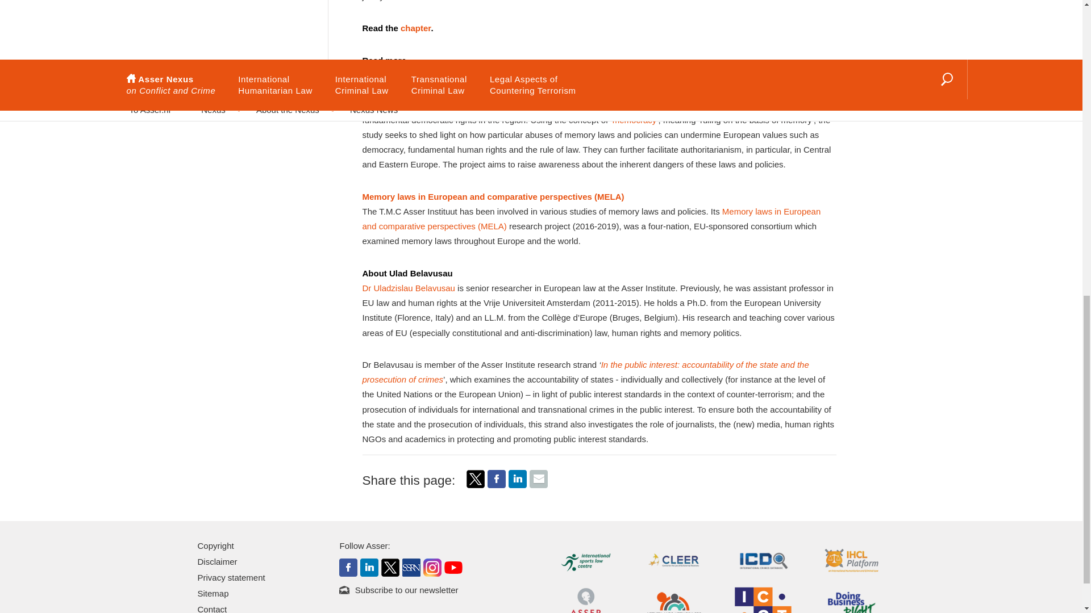  I want to click on Tweet, so click(475, 479).